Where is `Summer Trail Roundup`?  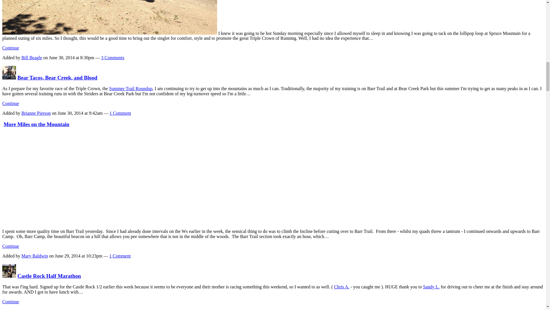
Summer Trail Roundup is located at coordinates (131, 88).